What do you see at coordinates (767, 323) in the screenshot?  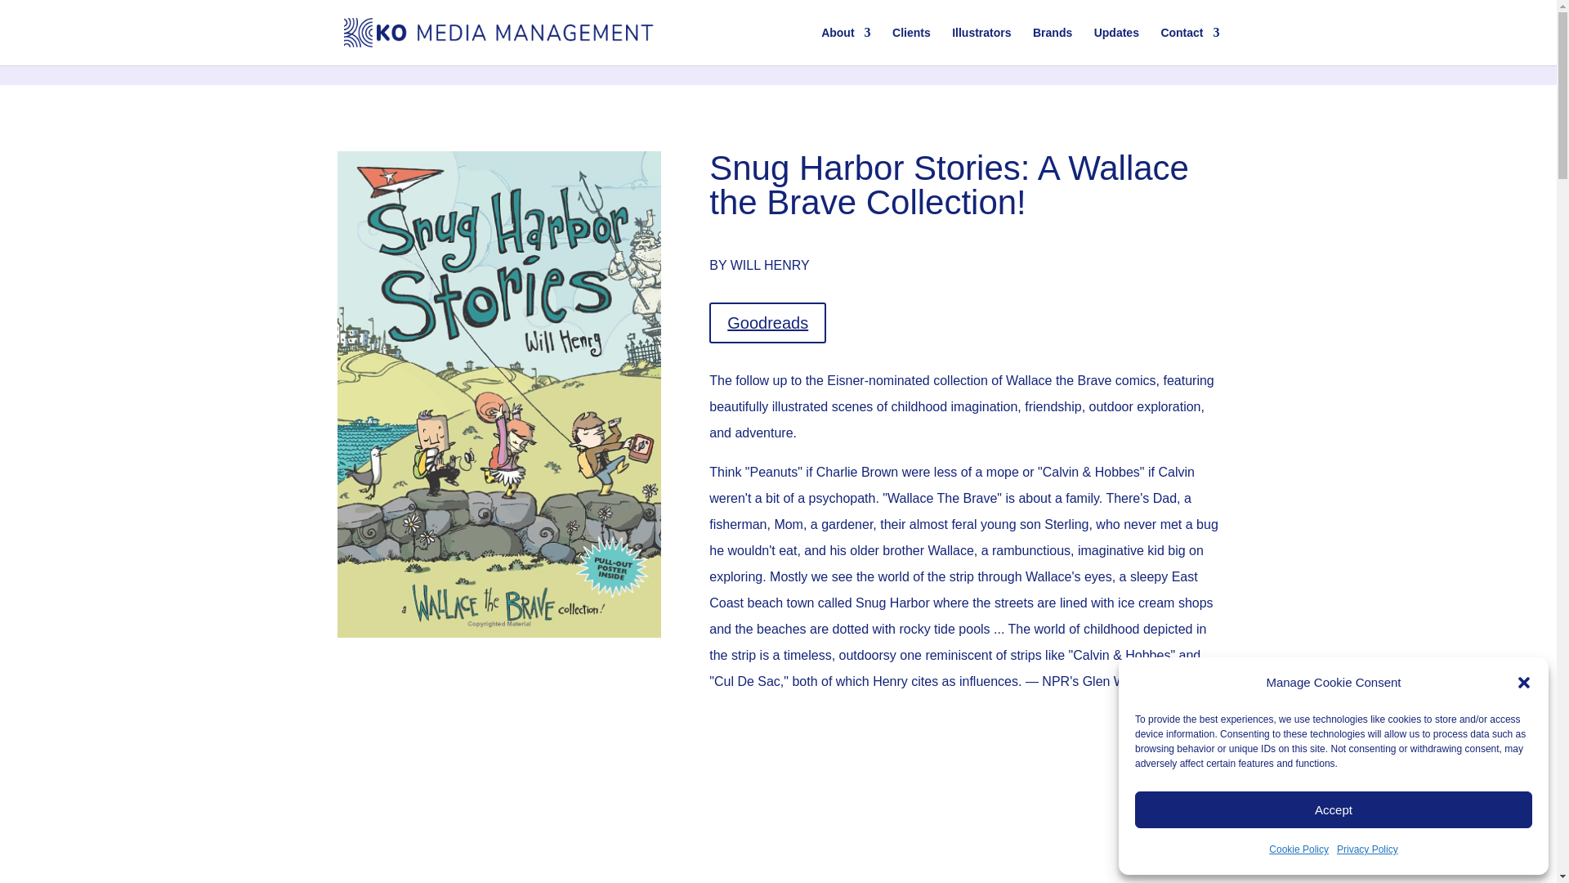 I see `Goodreads` at bounding box center [767, 323].